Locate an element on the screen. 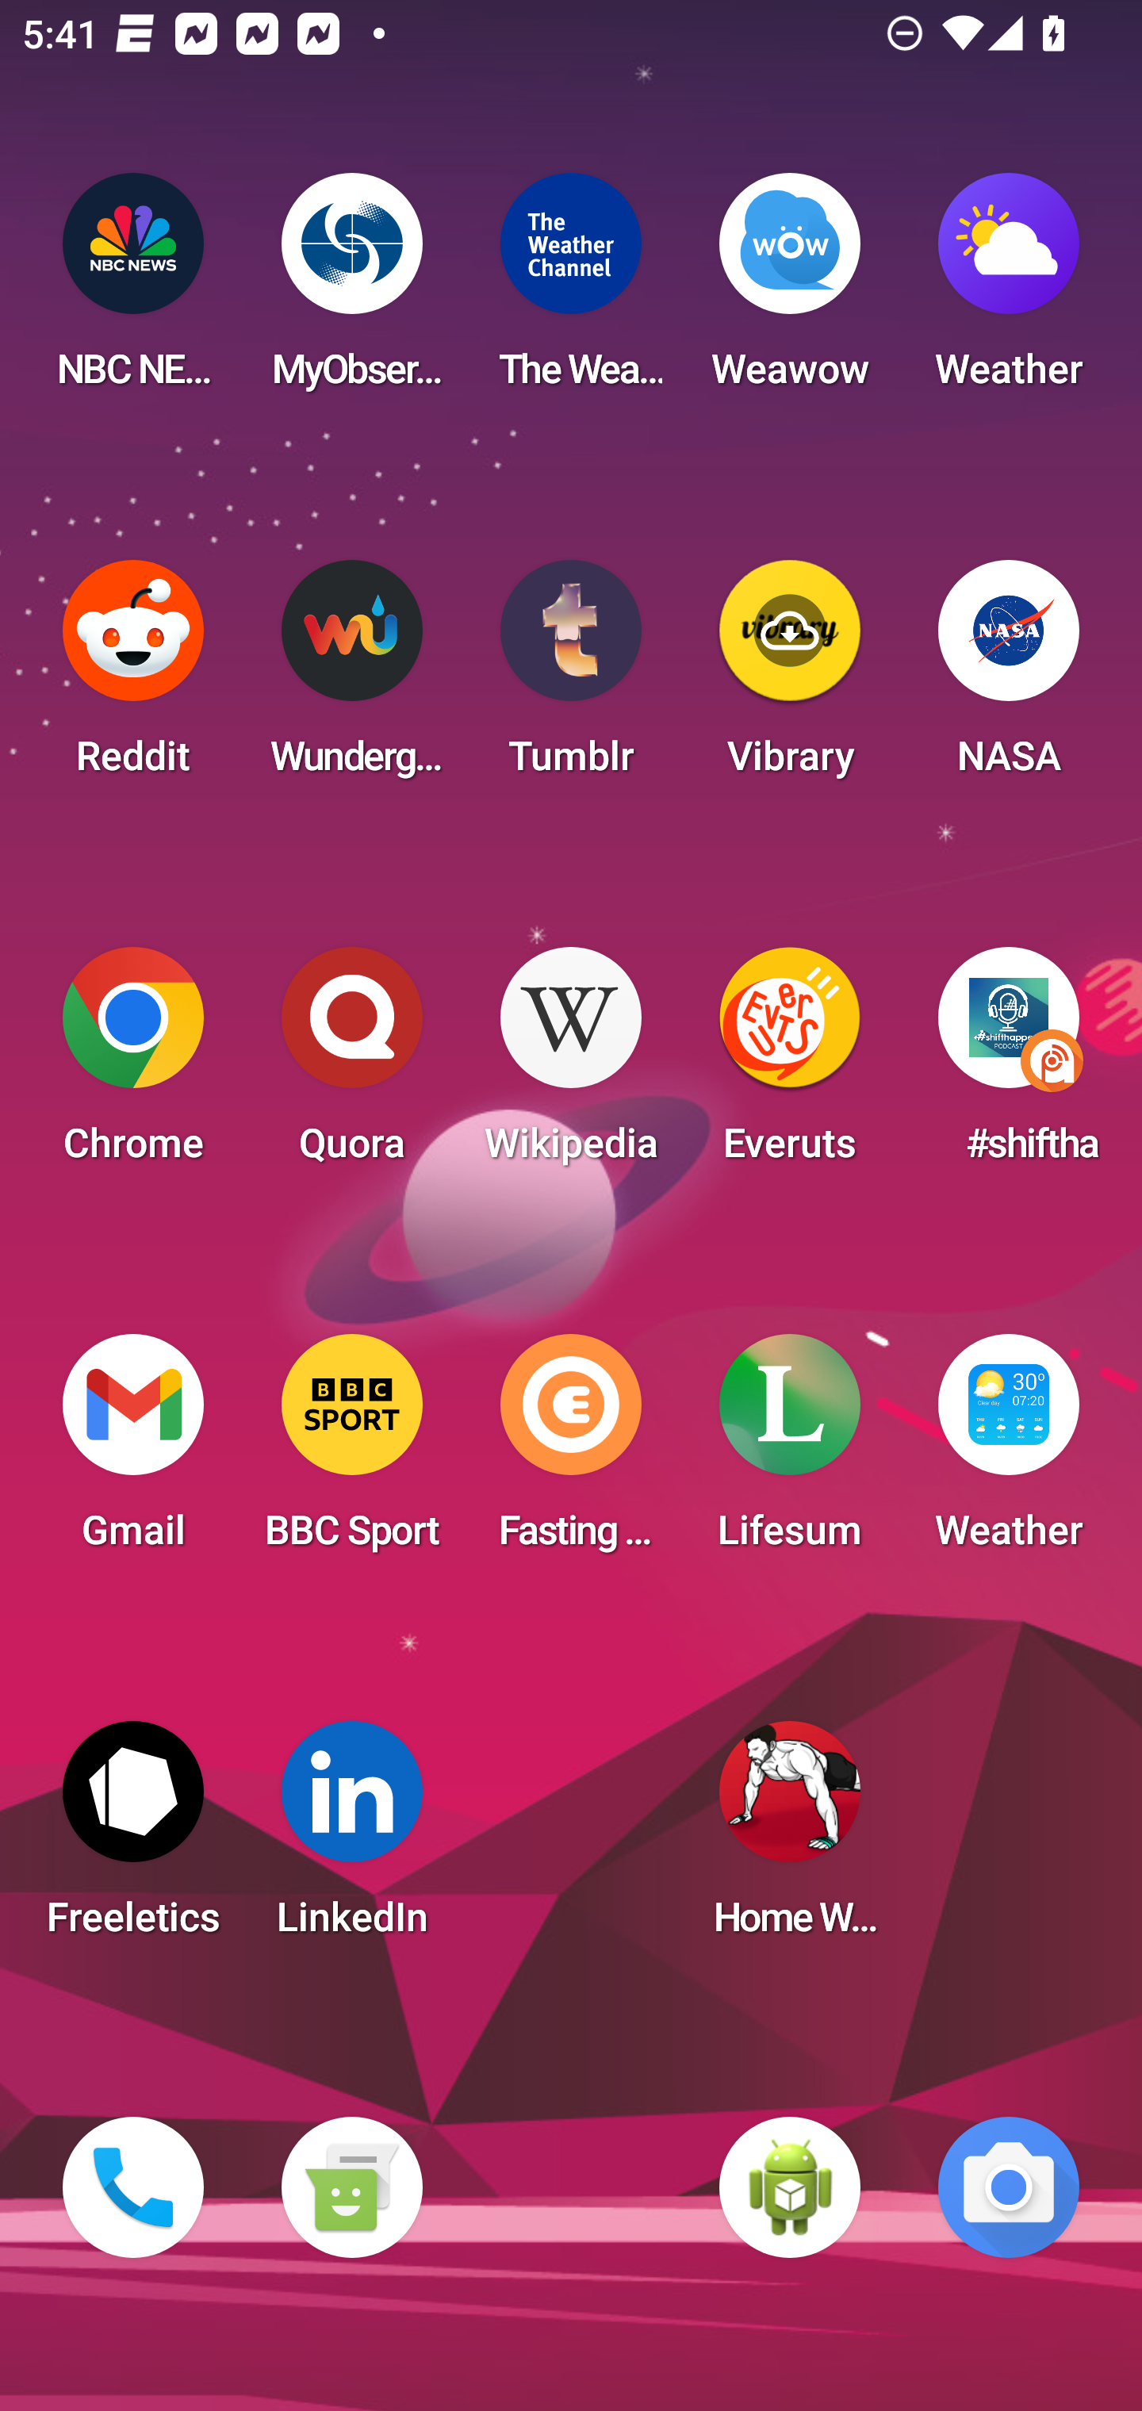 This screenshot has height=2411, width=1142. Vibrary is located at coordinates (790, 677).